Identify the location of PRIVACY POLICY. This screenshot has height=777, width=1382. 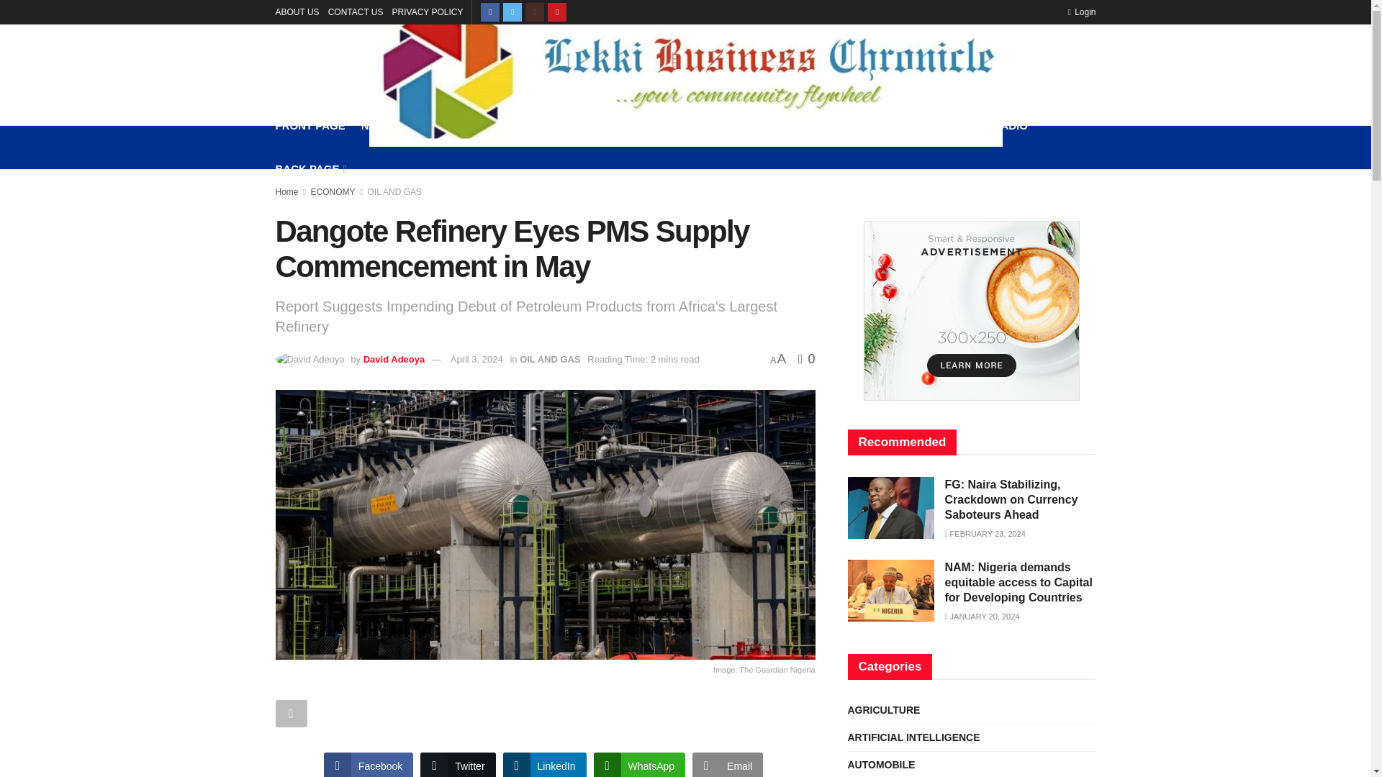
(428, 12).